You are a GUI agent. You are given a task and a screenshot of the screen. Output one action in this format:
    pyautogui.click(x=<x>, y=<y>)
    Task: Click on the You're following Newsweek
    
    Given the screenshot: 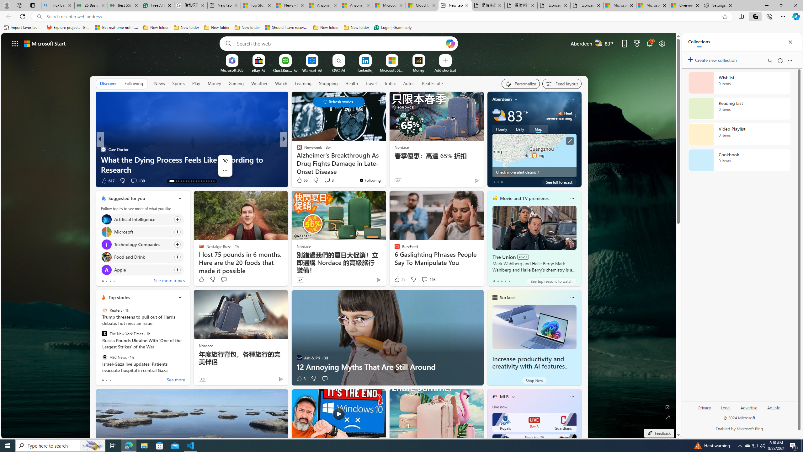 What is the action you would take?
    pyautogui.click(x=370, y=180)
    